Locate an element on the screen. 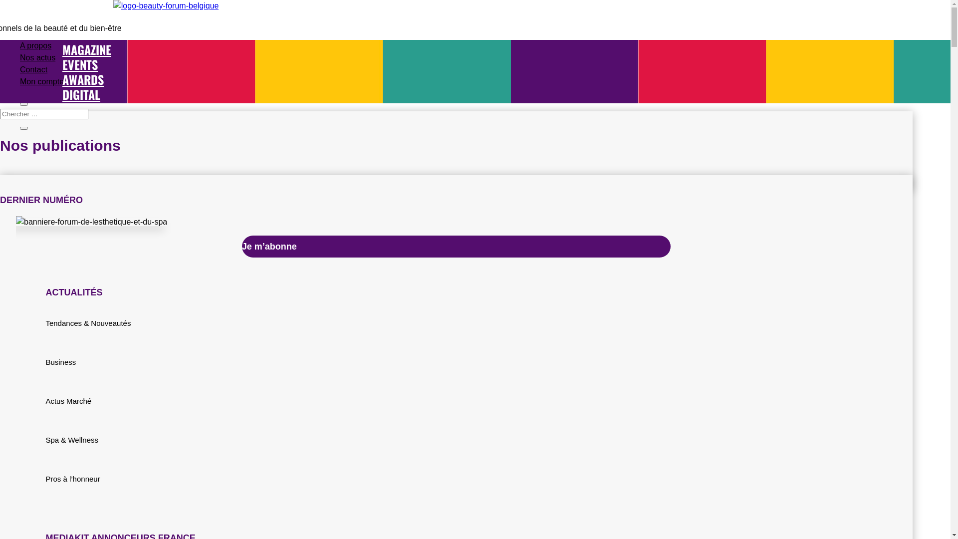 The image size is (958, 539). Mon compte is located at coordinates (42, 82).